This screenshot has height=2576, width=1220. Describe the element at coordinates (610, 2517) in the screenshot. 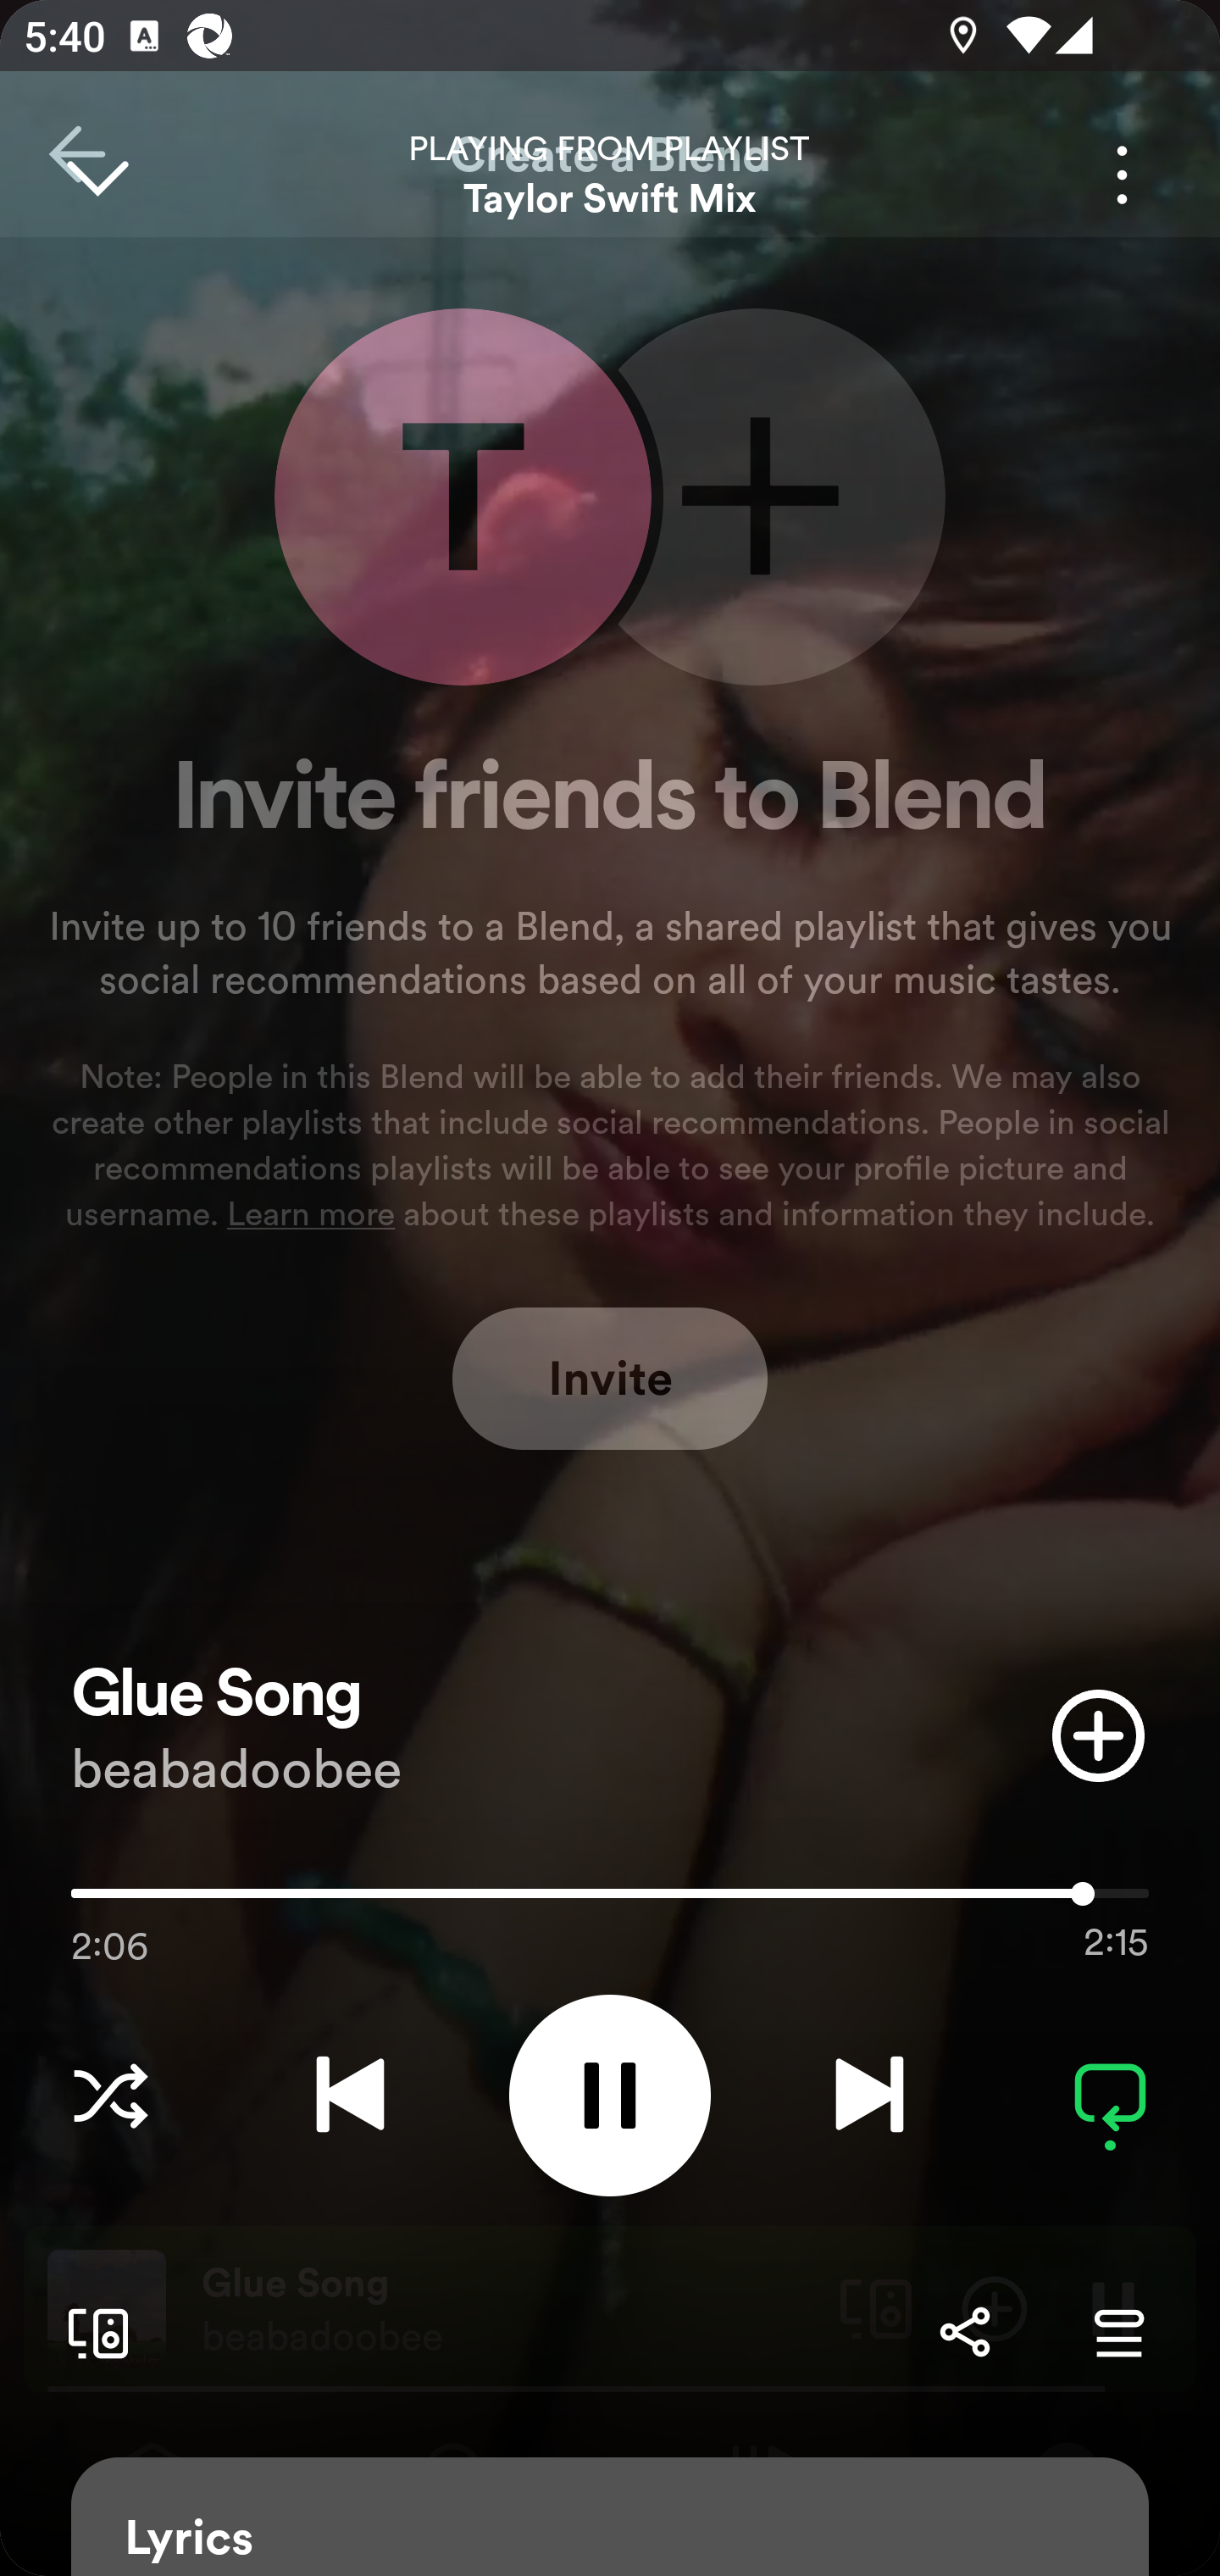

I see `Lyrics` at that location.